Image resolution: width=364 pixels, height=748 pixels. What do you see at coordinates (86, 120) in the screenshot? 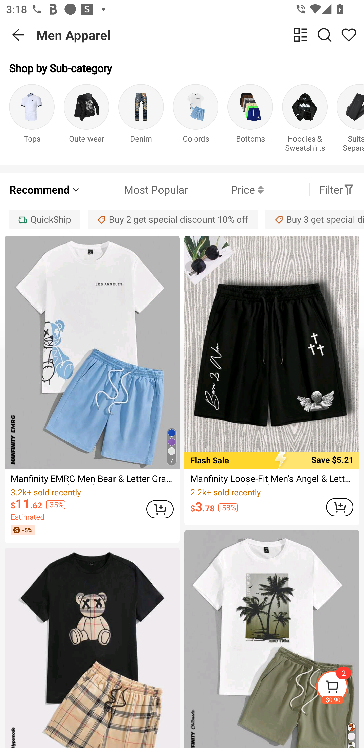
I see `Outerwear` at bounding box center [86, 120].